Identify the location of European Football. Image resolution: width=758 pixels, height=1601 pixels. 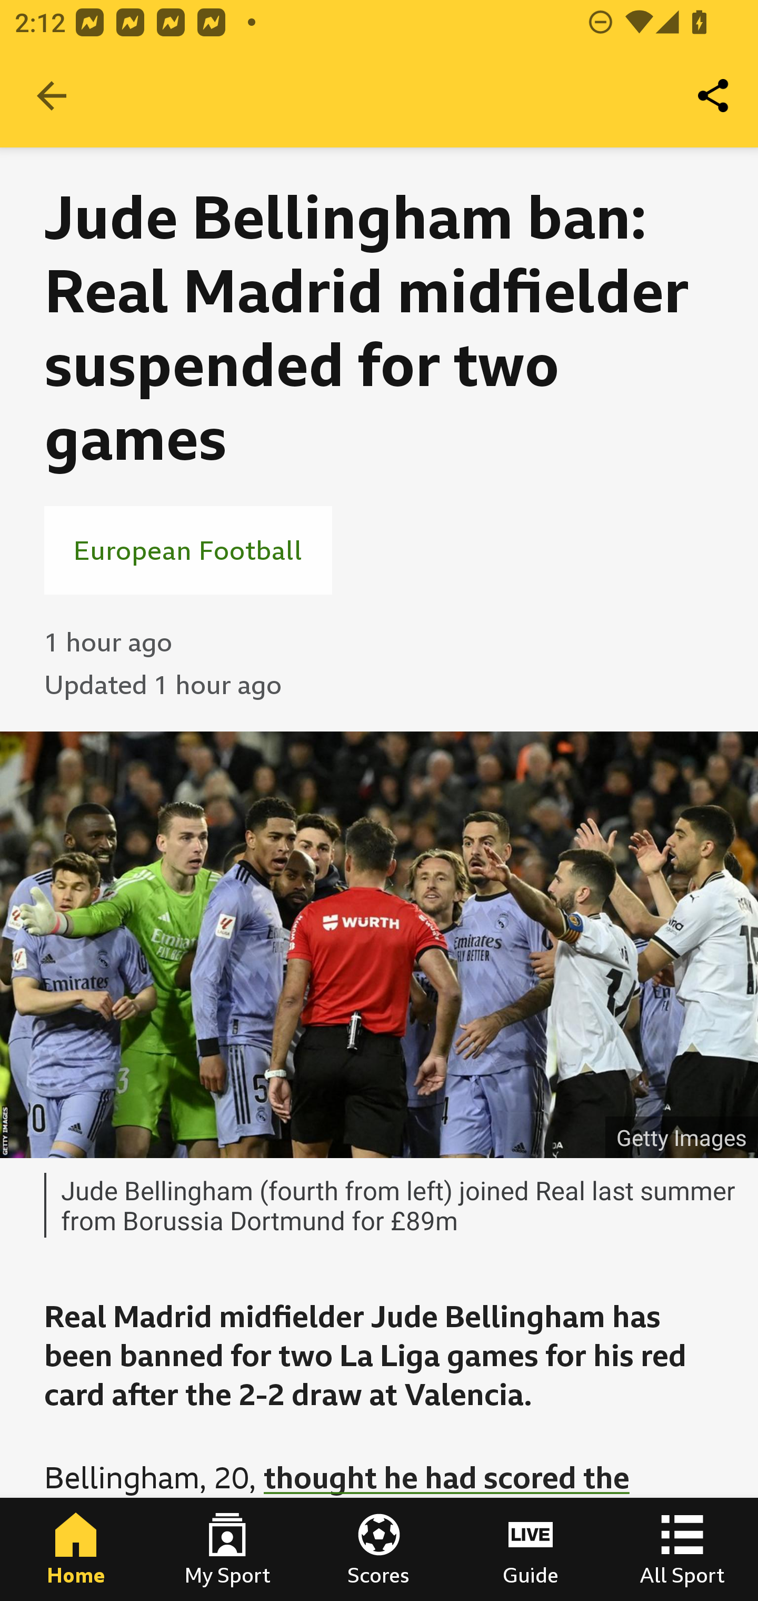
(187, 550).